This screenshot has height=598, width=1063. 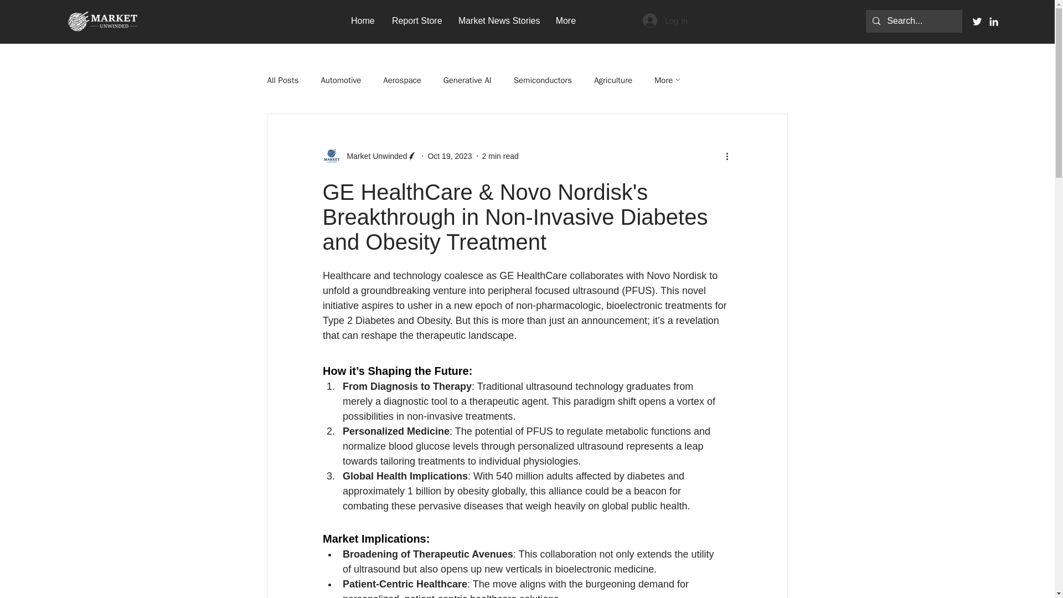 I want to click on Log In, so click(x=665, y=20).